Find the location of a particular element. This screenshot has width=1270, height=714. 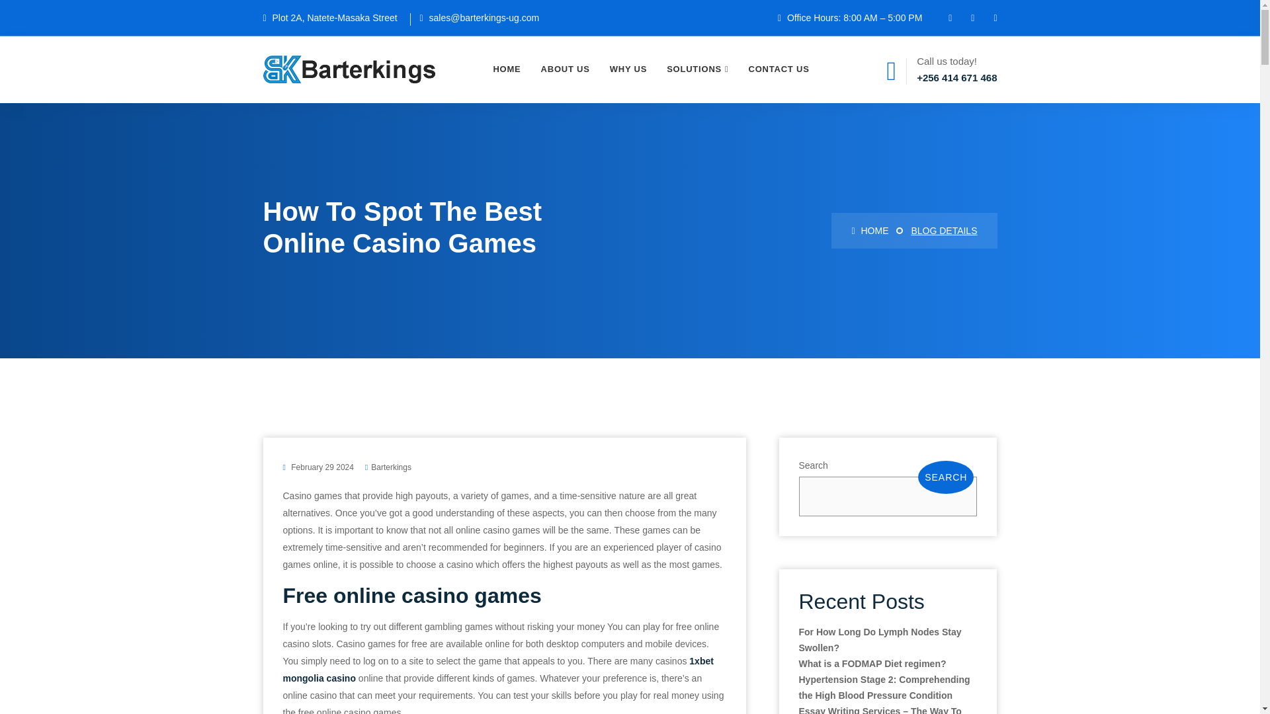

What is a FODMAP Diet regimen? is located at coordinates (872, 663).